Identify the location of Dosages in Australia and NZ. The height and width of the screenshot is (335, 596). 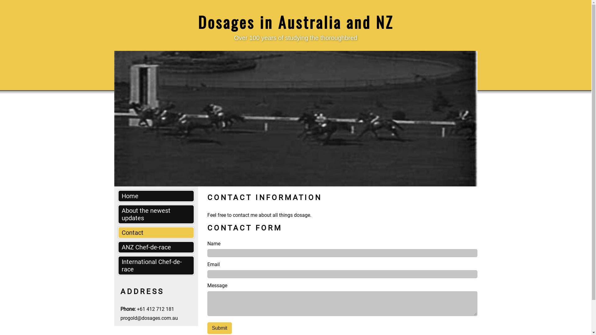
(296, 22).